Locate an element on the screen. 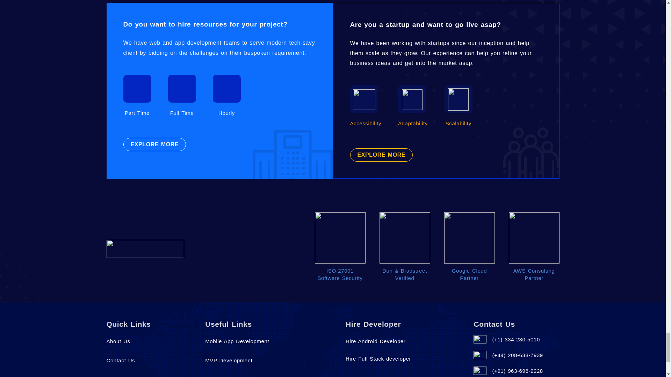  Scalability is located at coordinates (458, 99).